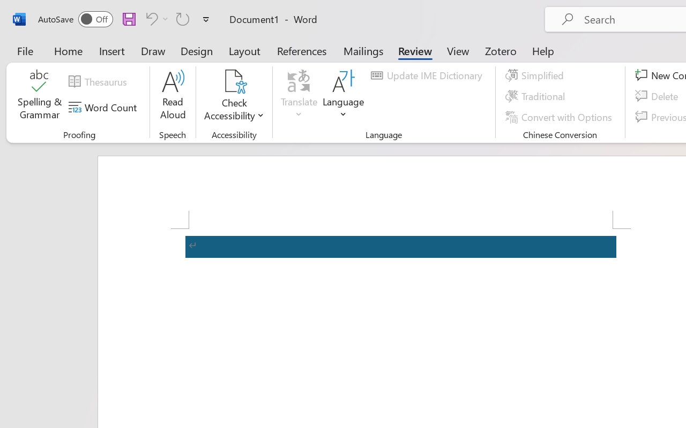 Image resolution: width=686 pixels, height=428 pixels. I want to click on Delete, so click(658, 96).